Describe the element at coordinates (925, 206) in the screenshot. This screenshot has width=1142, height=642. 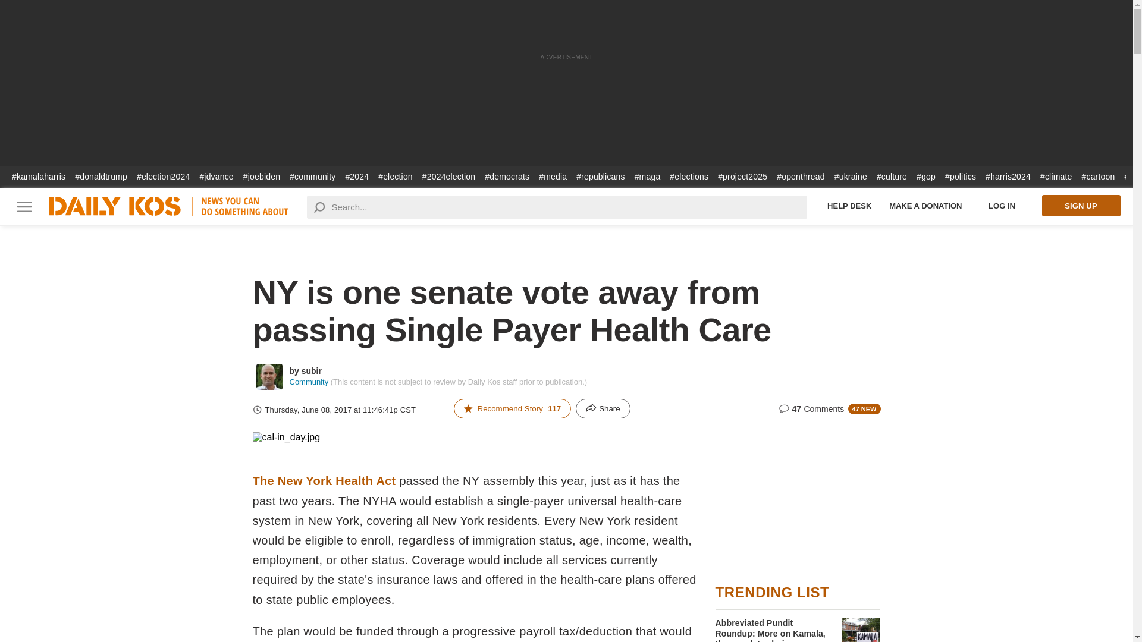
I see `MAKE A DONATION` at that location.